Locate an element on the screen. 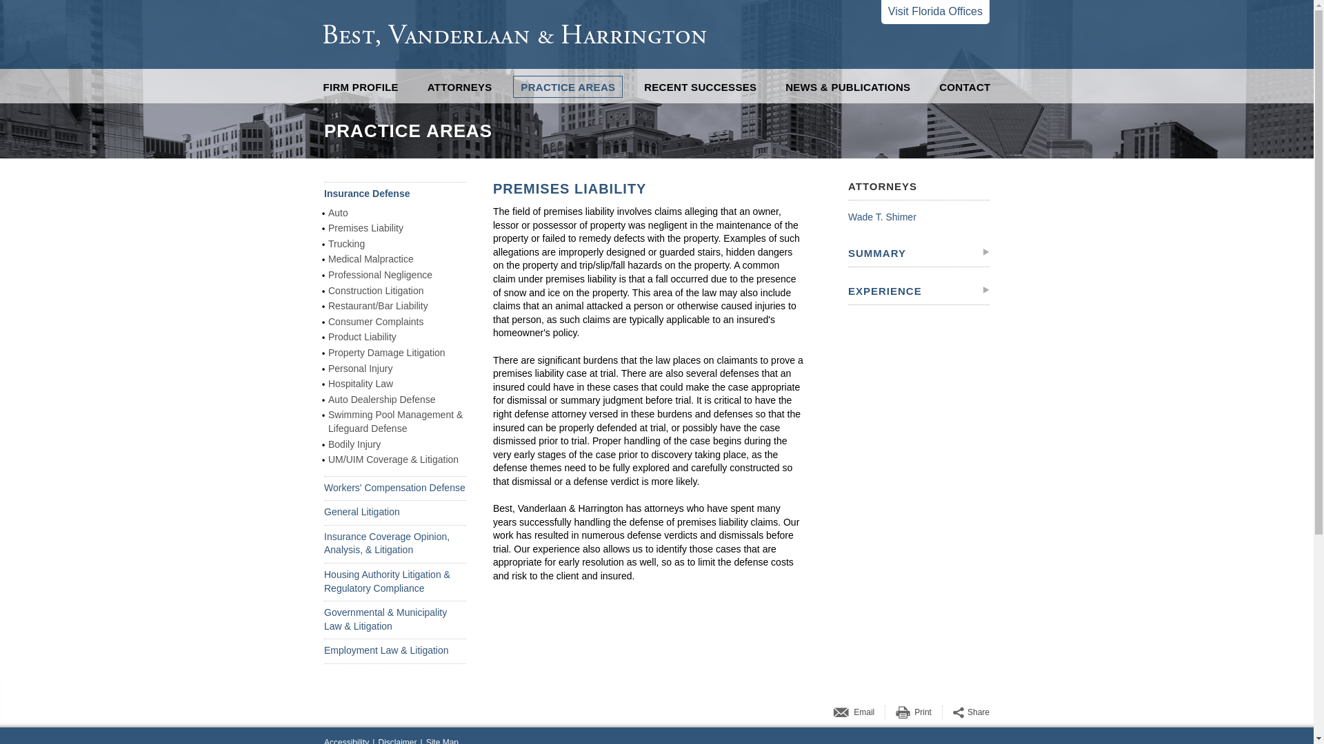 Image resolution: width=1324 pixels, height=744 pixels. ATTORNEYS is located at coordinates (459, 87).